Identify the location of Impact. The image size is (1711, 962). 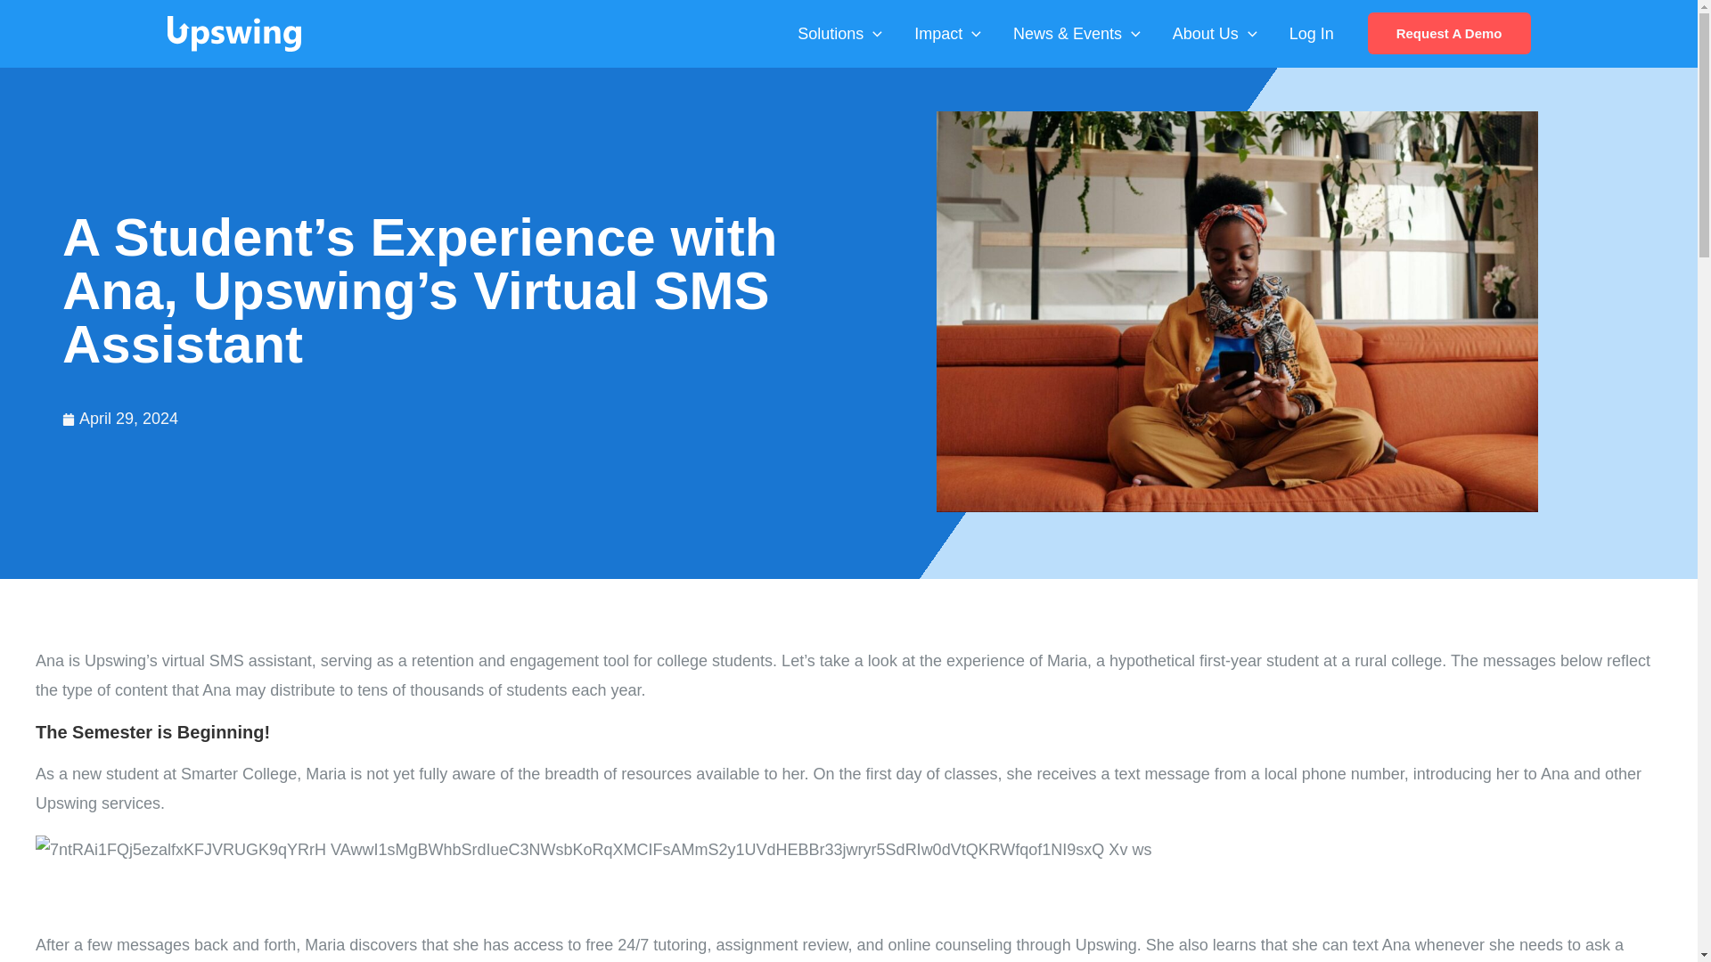
(948, 34).